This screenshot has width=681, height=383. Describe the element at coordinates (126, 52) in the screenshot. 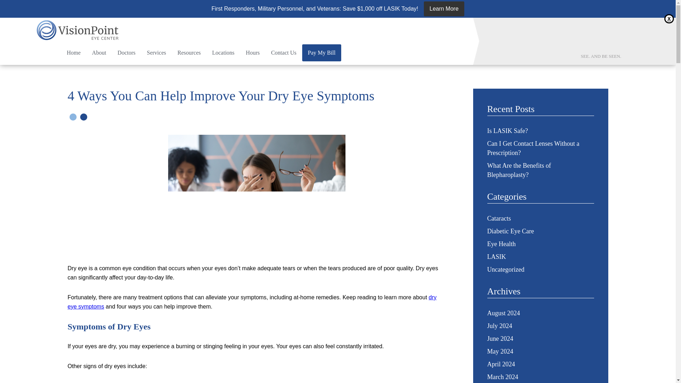

I see `Doctors` at that location.